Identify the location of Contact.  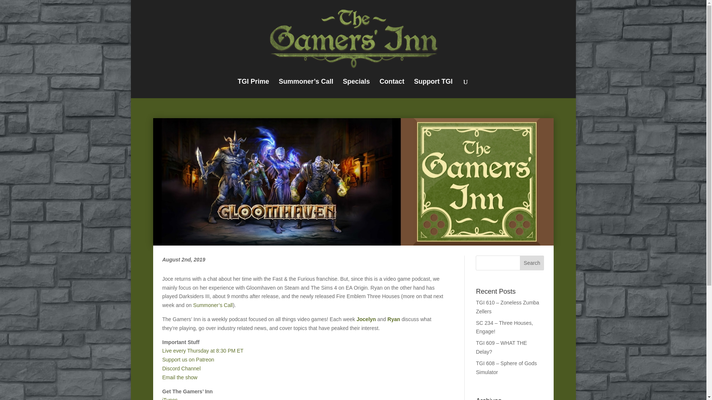
(392, 88).